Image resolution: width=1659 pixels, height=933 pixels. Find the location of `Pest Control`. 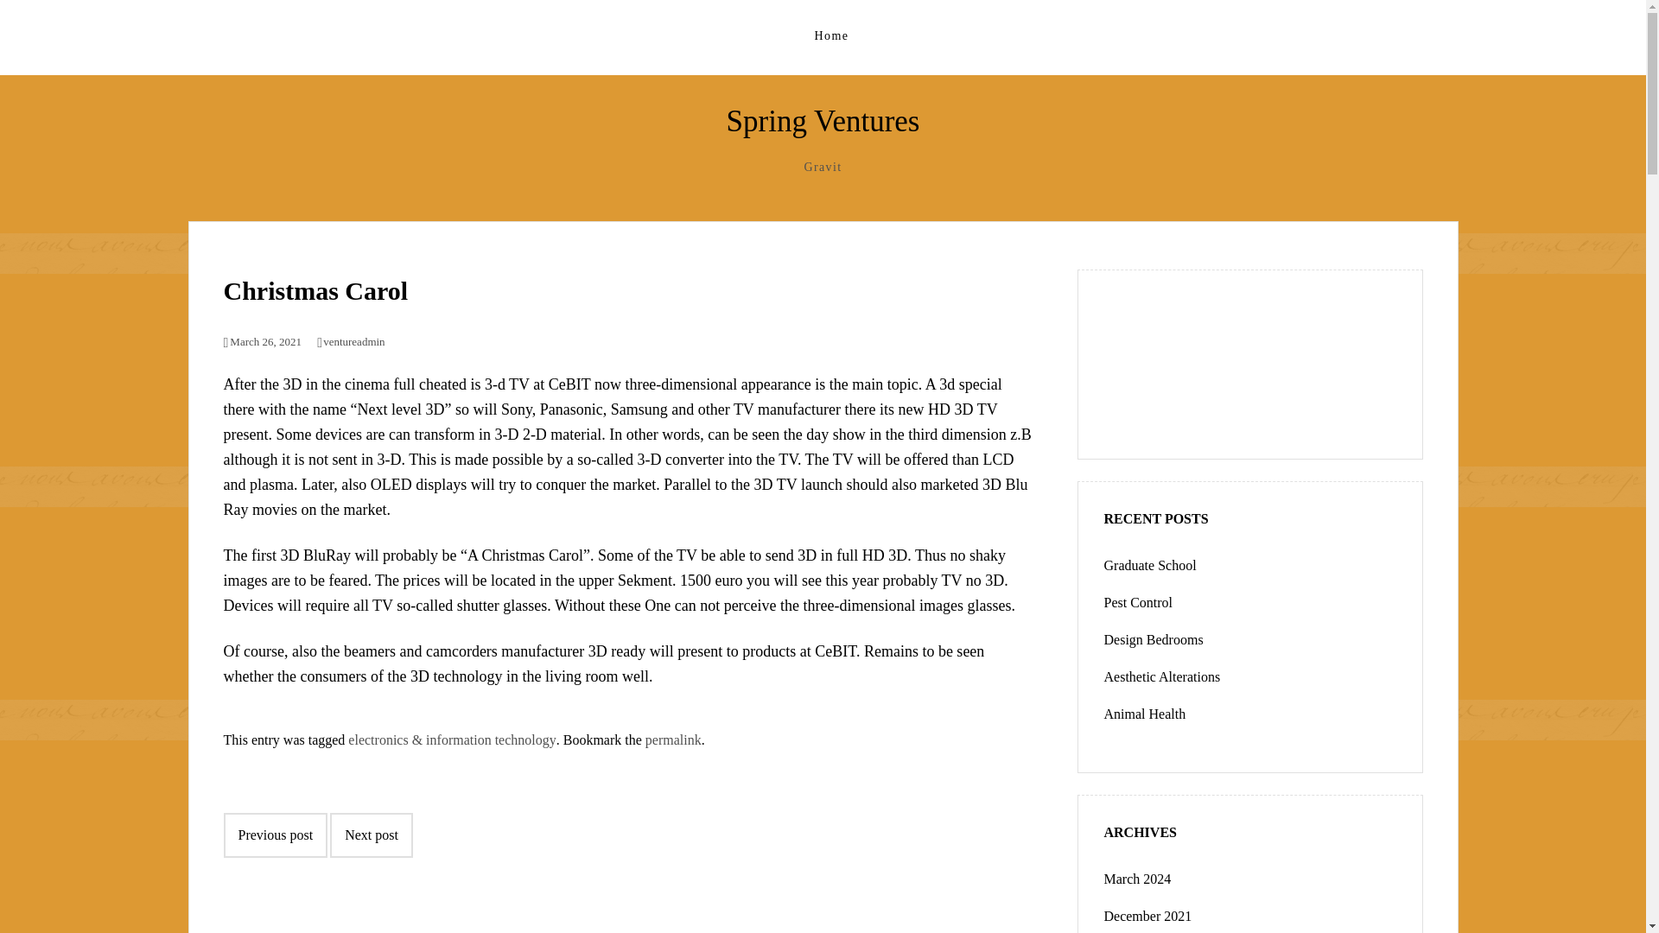

Pest Control is located at coordinates (1139, 603).